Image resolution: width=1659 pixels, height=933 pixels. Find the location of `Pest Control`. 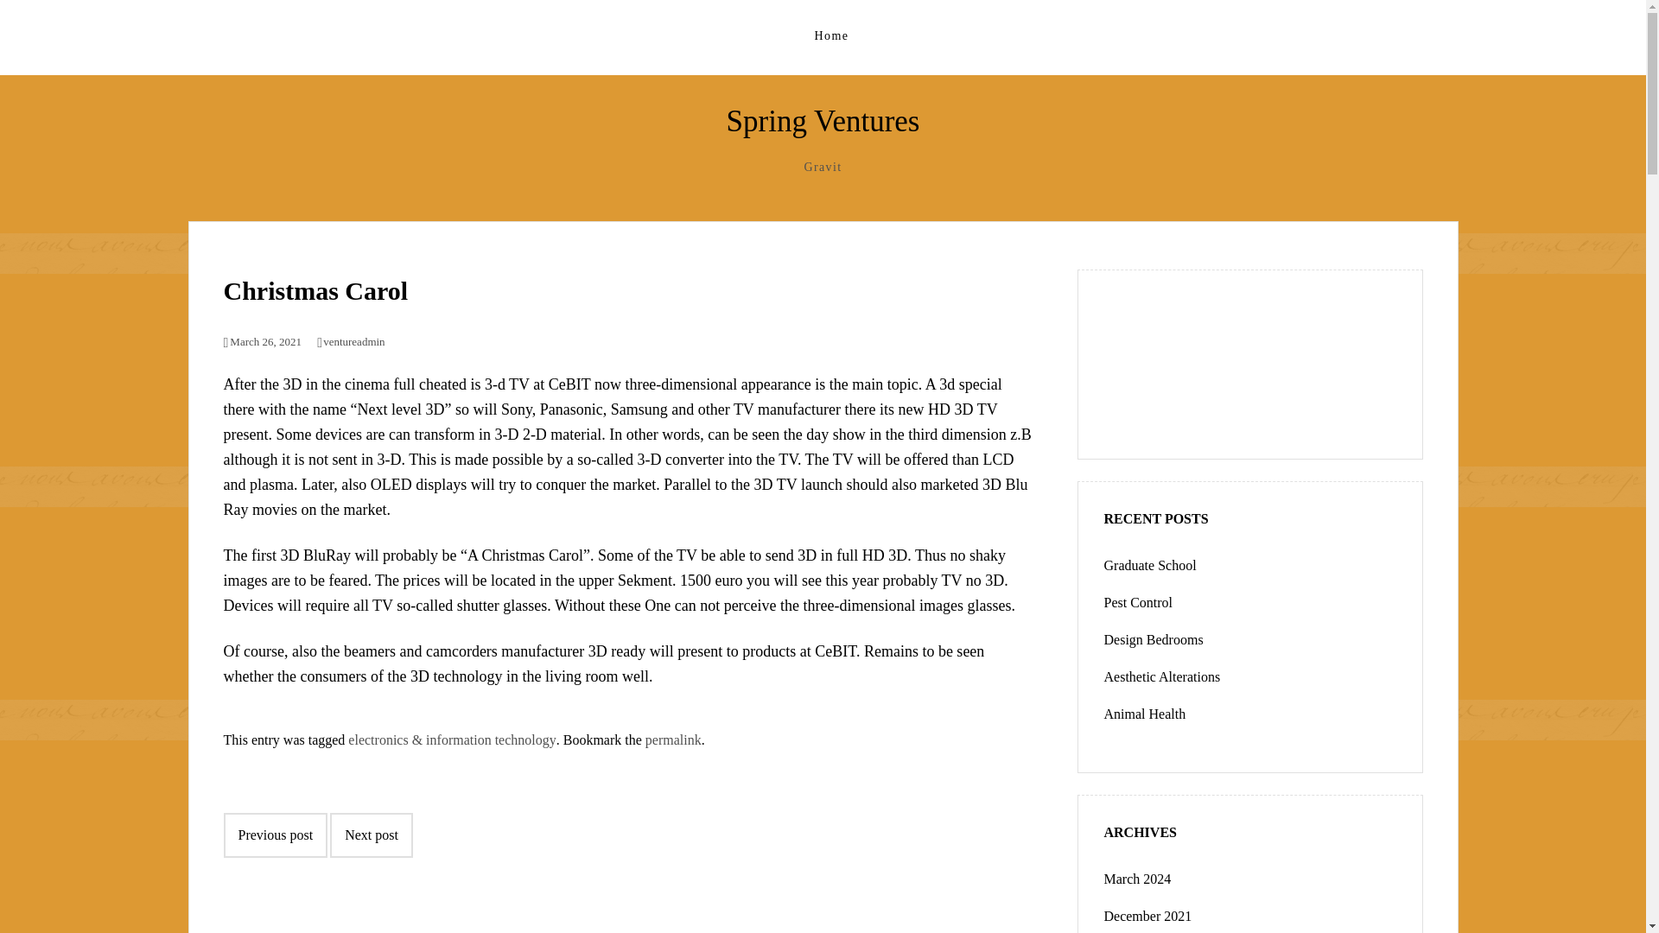

Pest Control is located at coordinates (1139, 603).